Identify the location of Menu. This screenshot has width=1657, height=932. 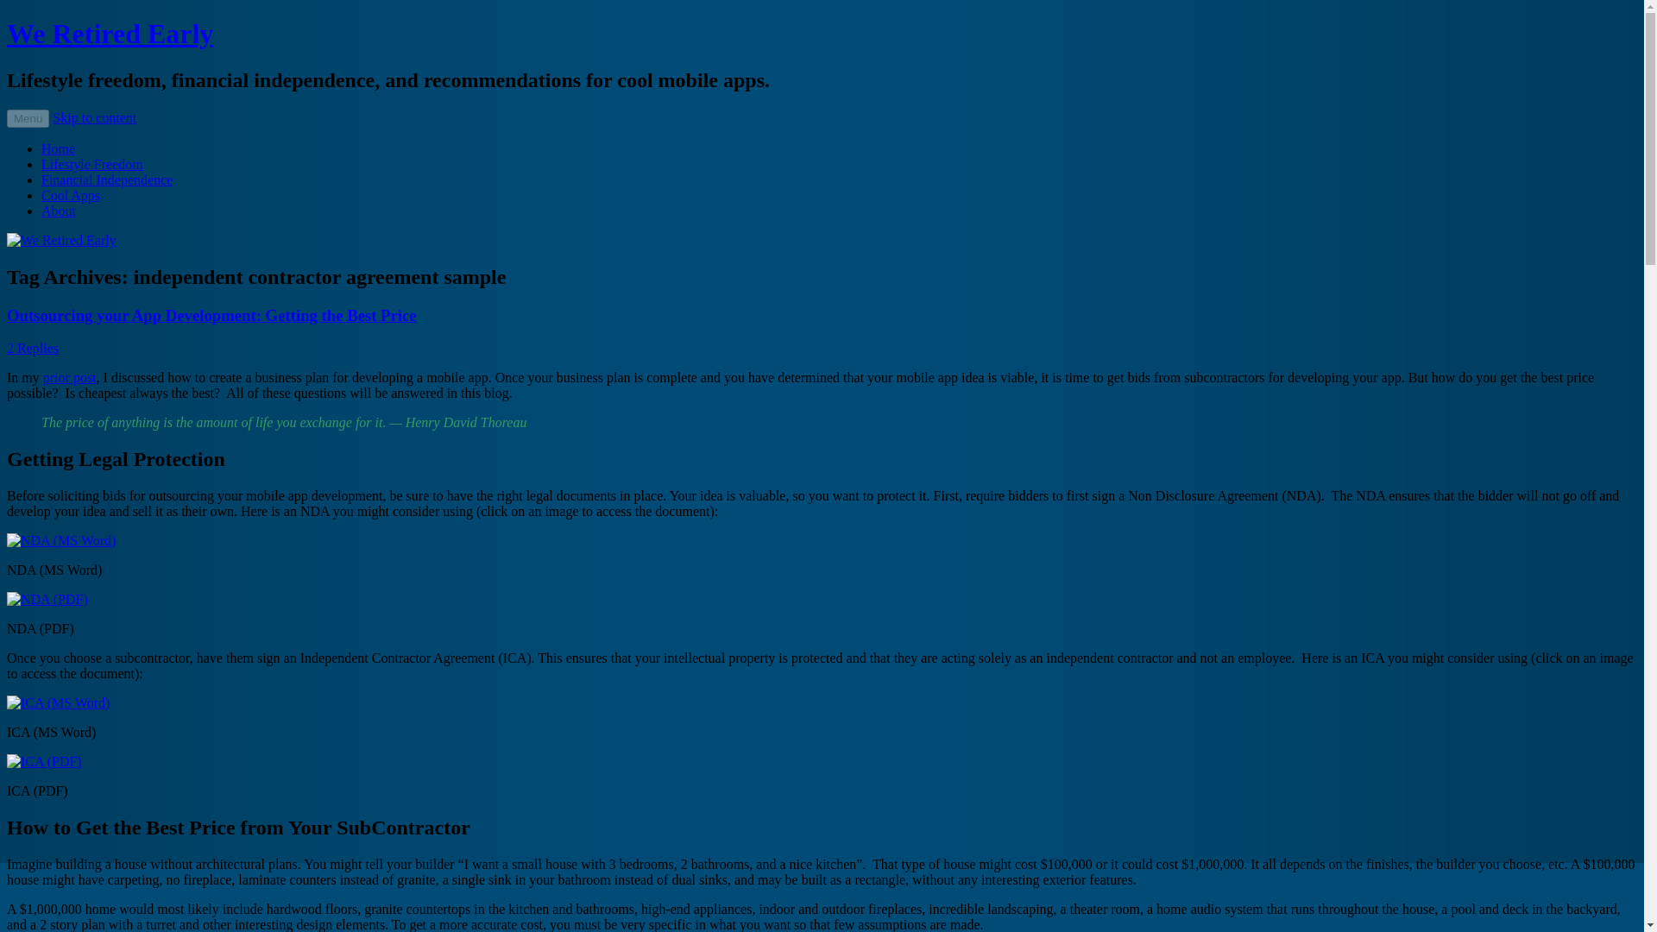
(28, 118).